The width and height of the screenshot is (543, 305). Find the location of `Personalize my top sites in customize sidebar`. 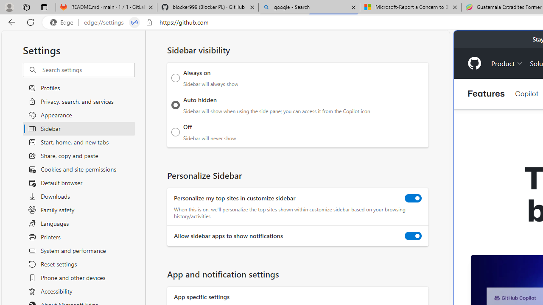

Personalize my top sites in customize sidebar is located at coordinates (413, 198).